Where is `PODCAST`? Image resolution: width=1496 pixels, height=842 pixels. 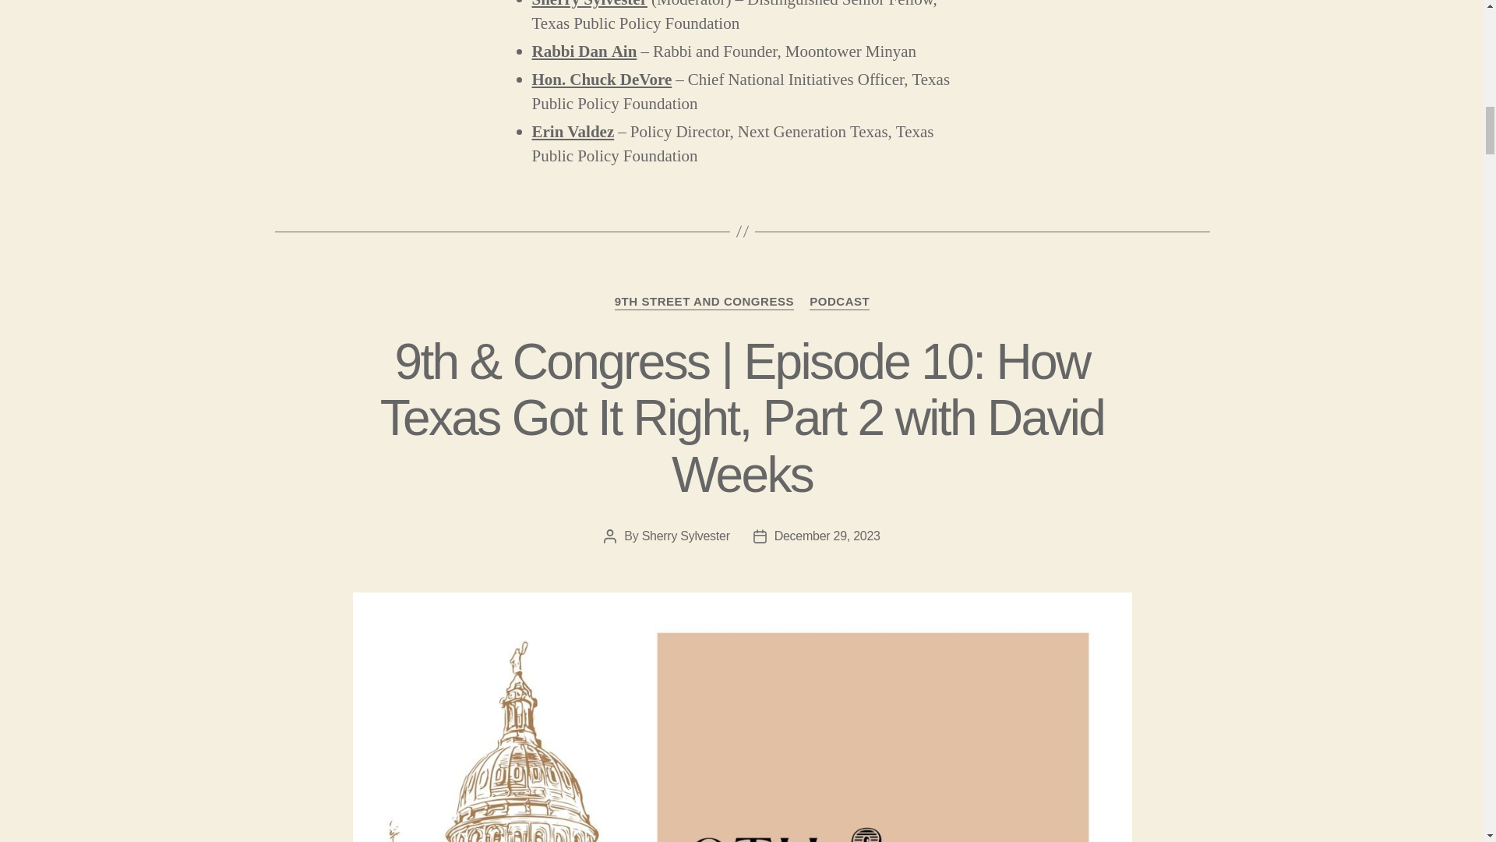 PODCAST is located at coordinates (838, 302).